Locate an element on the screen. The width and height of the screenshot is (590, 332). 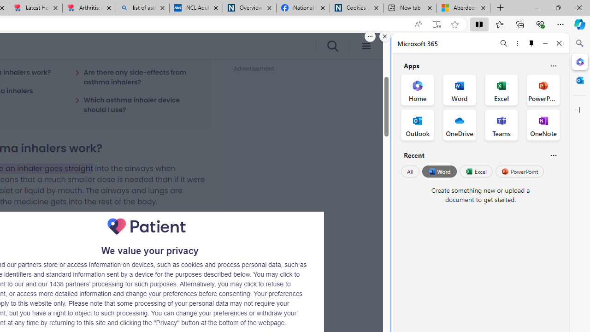
Close Customize pane is located at coordinates (580, 110).